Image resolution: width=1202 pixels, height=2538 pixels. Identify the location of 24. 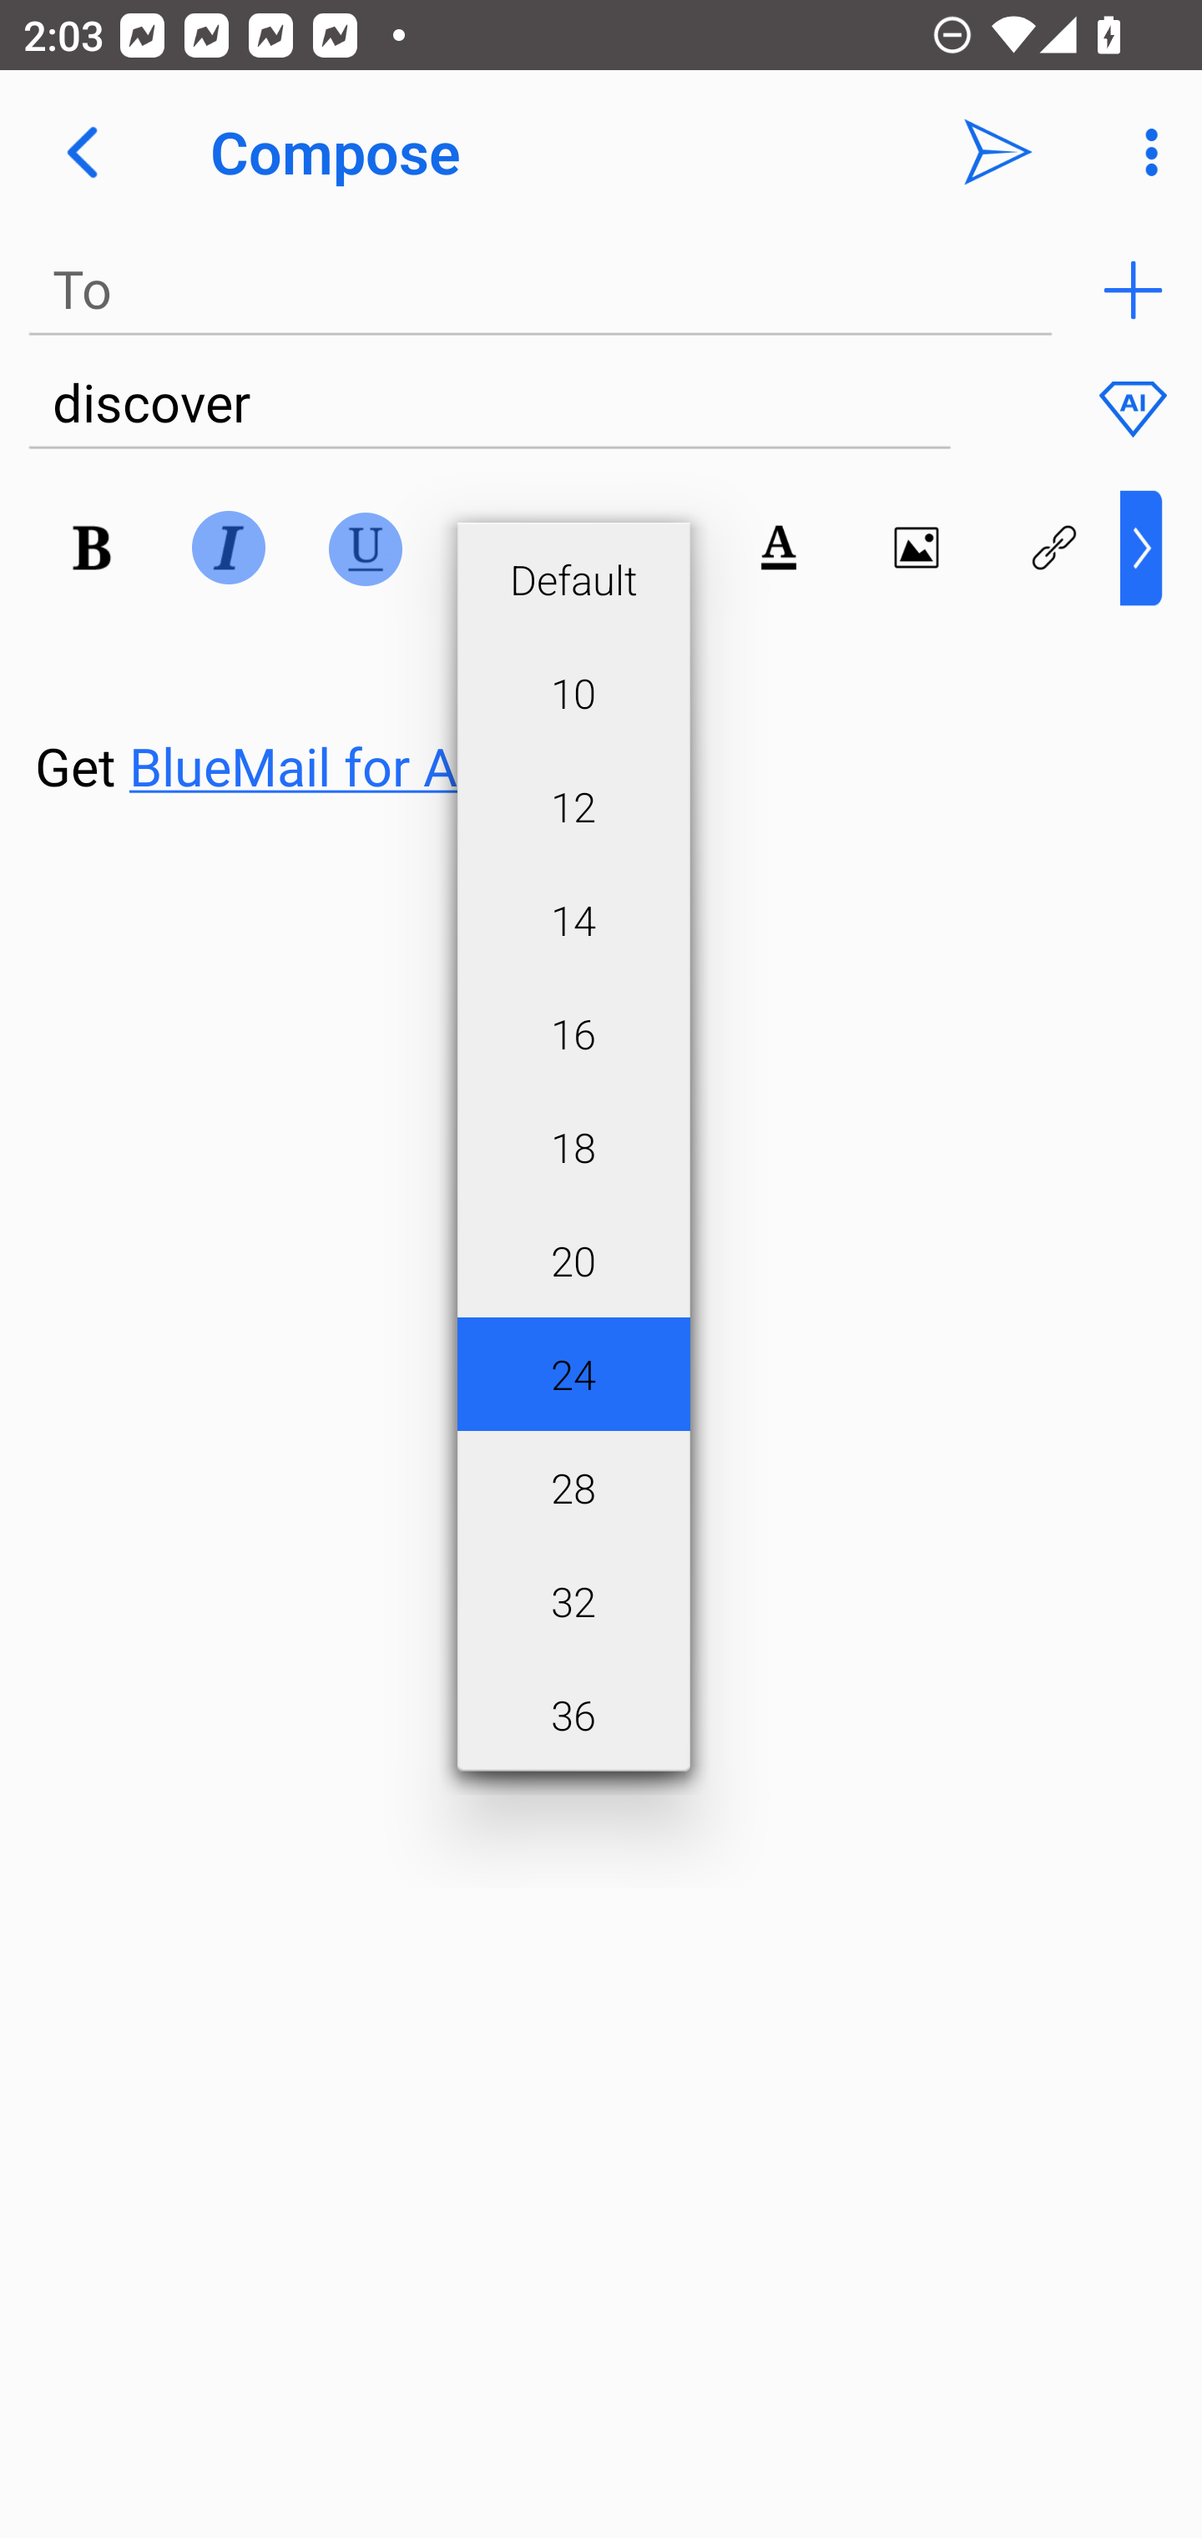
(573, 1374).